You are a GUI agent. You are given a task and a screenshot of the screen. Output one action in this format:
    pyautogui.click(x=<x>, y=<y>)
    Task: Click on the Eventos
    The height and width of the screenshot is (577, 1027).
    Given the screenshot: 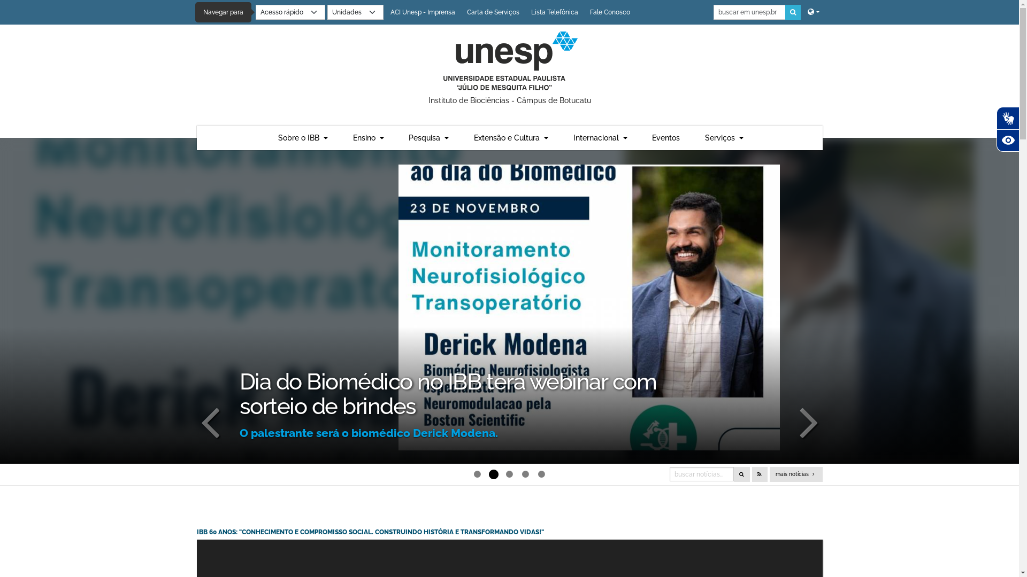 What is the action you would take?
    pyautogui.click(x=666, y=138)
    